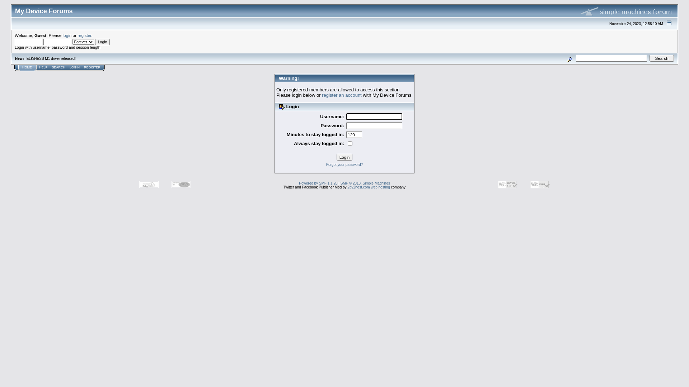  I want to click on web hosting, so click(380, 187).